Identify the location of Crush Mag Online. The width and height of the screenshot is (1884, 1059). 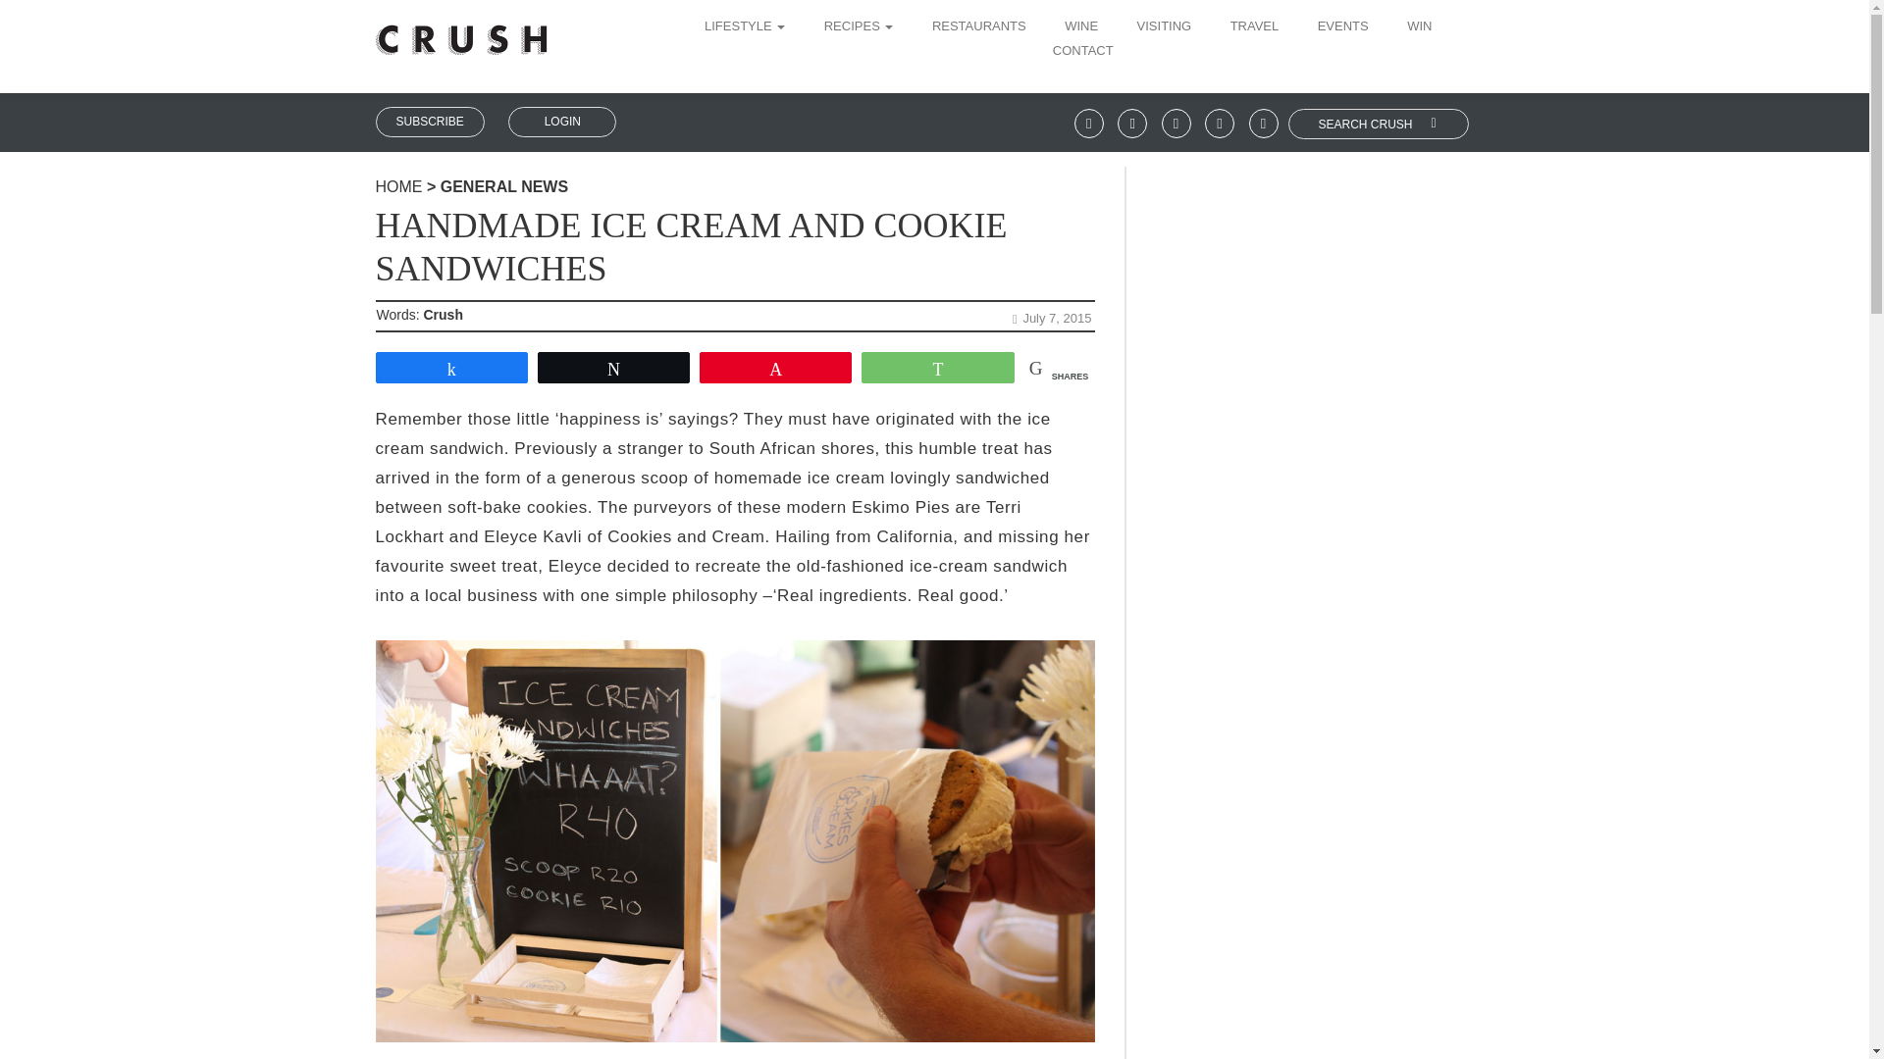
(460, 32).